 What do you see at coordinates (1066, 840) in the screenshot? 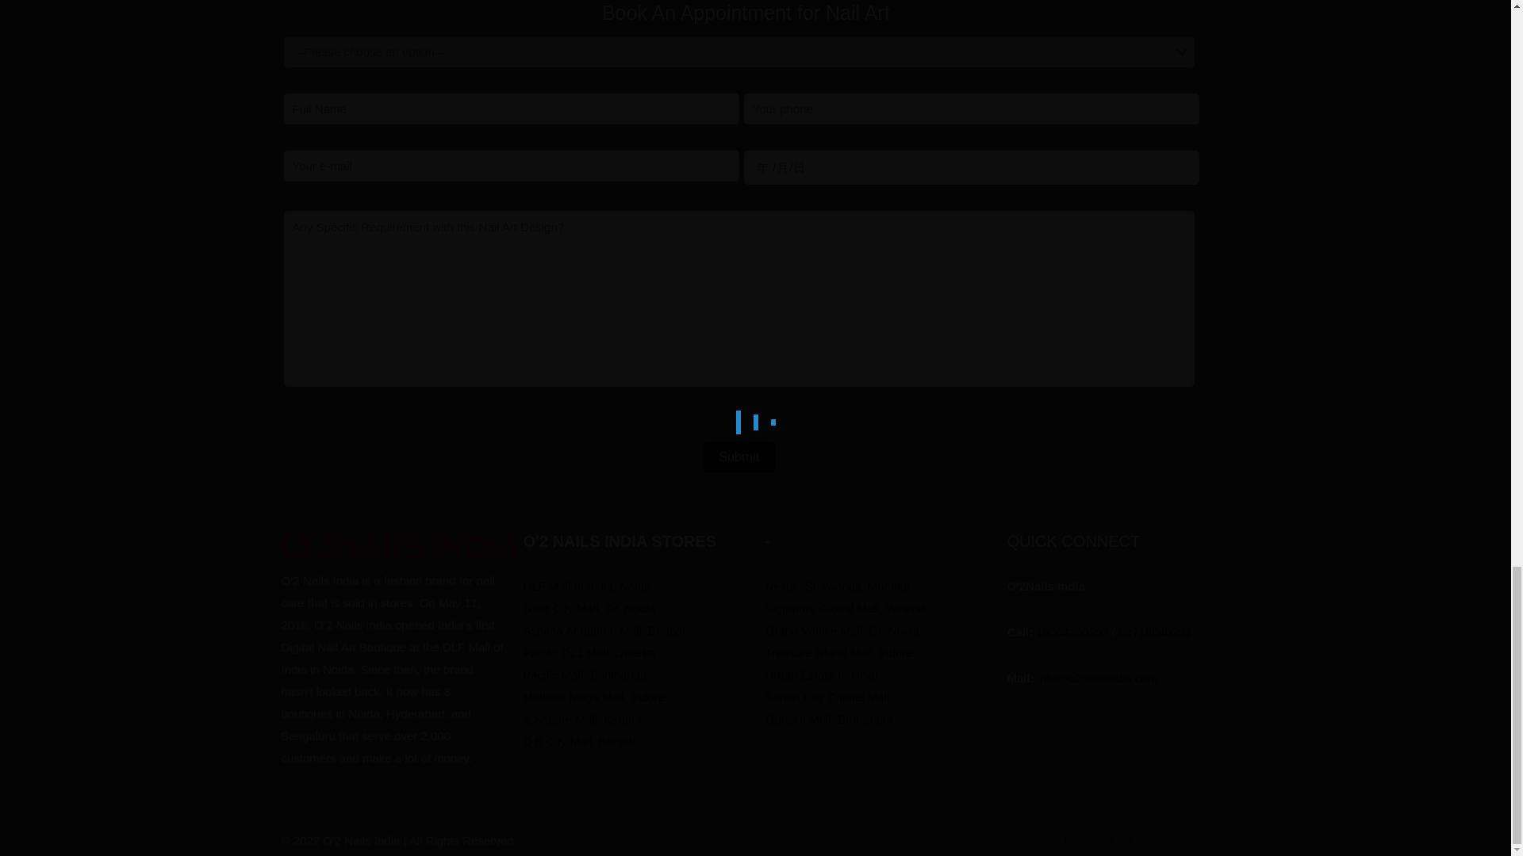
I see `WhatsApp` at bounding box center [1066, 840].